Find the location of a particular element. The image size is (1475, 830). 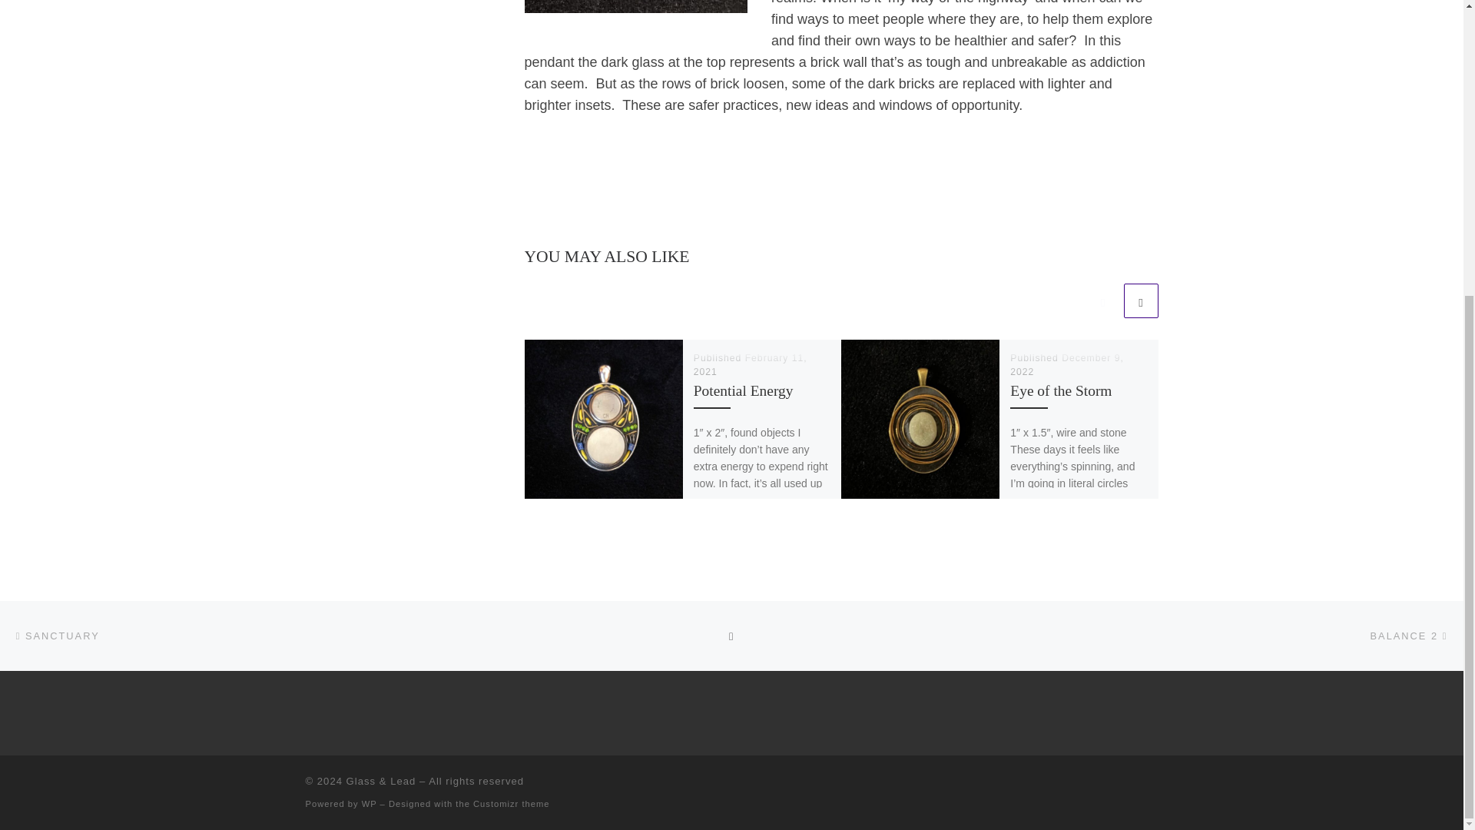

February 11, 2021 is located at coordinates (750, 366).